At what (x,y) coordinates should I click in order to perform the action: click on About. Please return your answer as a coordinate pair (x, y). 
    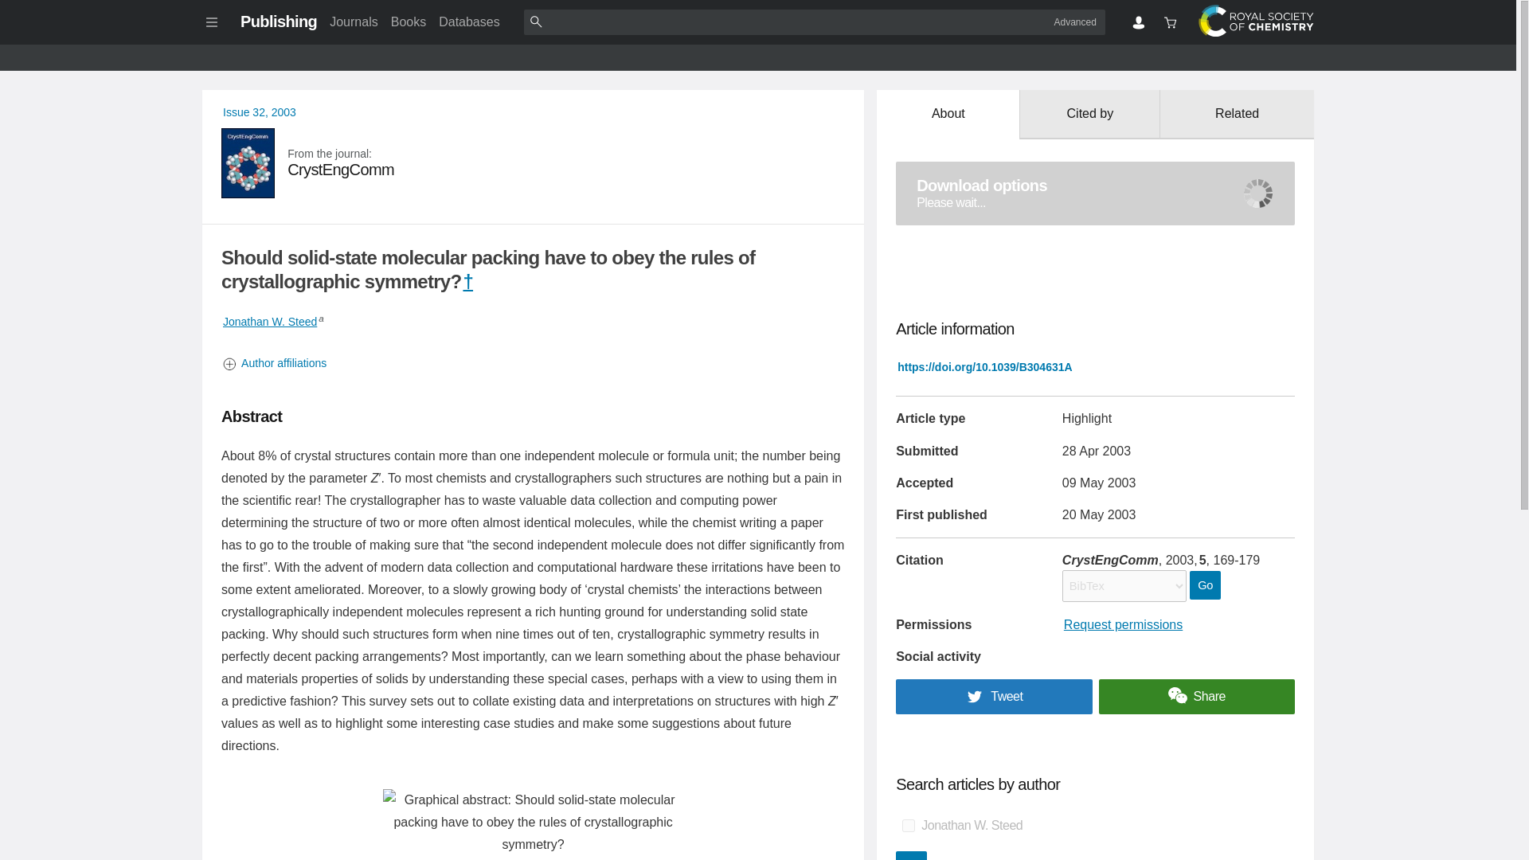
    Looking at the image, I should click on (948, 115).